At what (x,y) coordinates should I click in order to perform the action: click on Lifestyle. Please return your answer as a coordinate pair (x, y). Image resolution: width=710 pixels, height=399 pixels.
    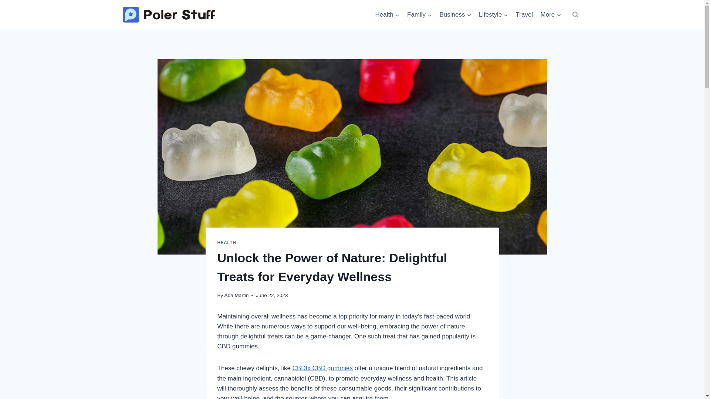
    Looking at the image, I should click on (550, 15).